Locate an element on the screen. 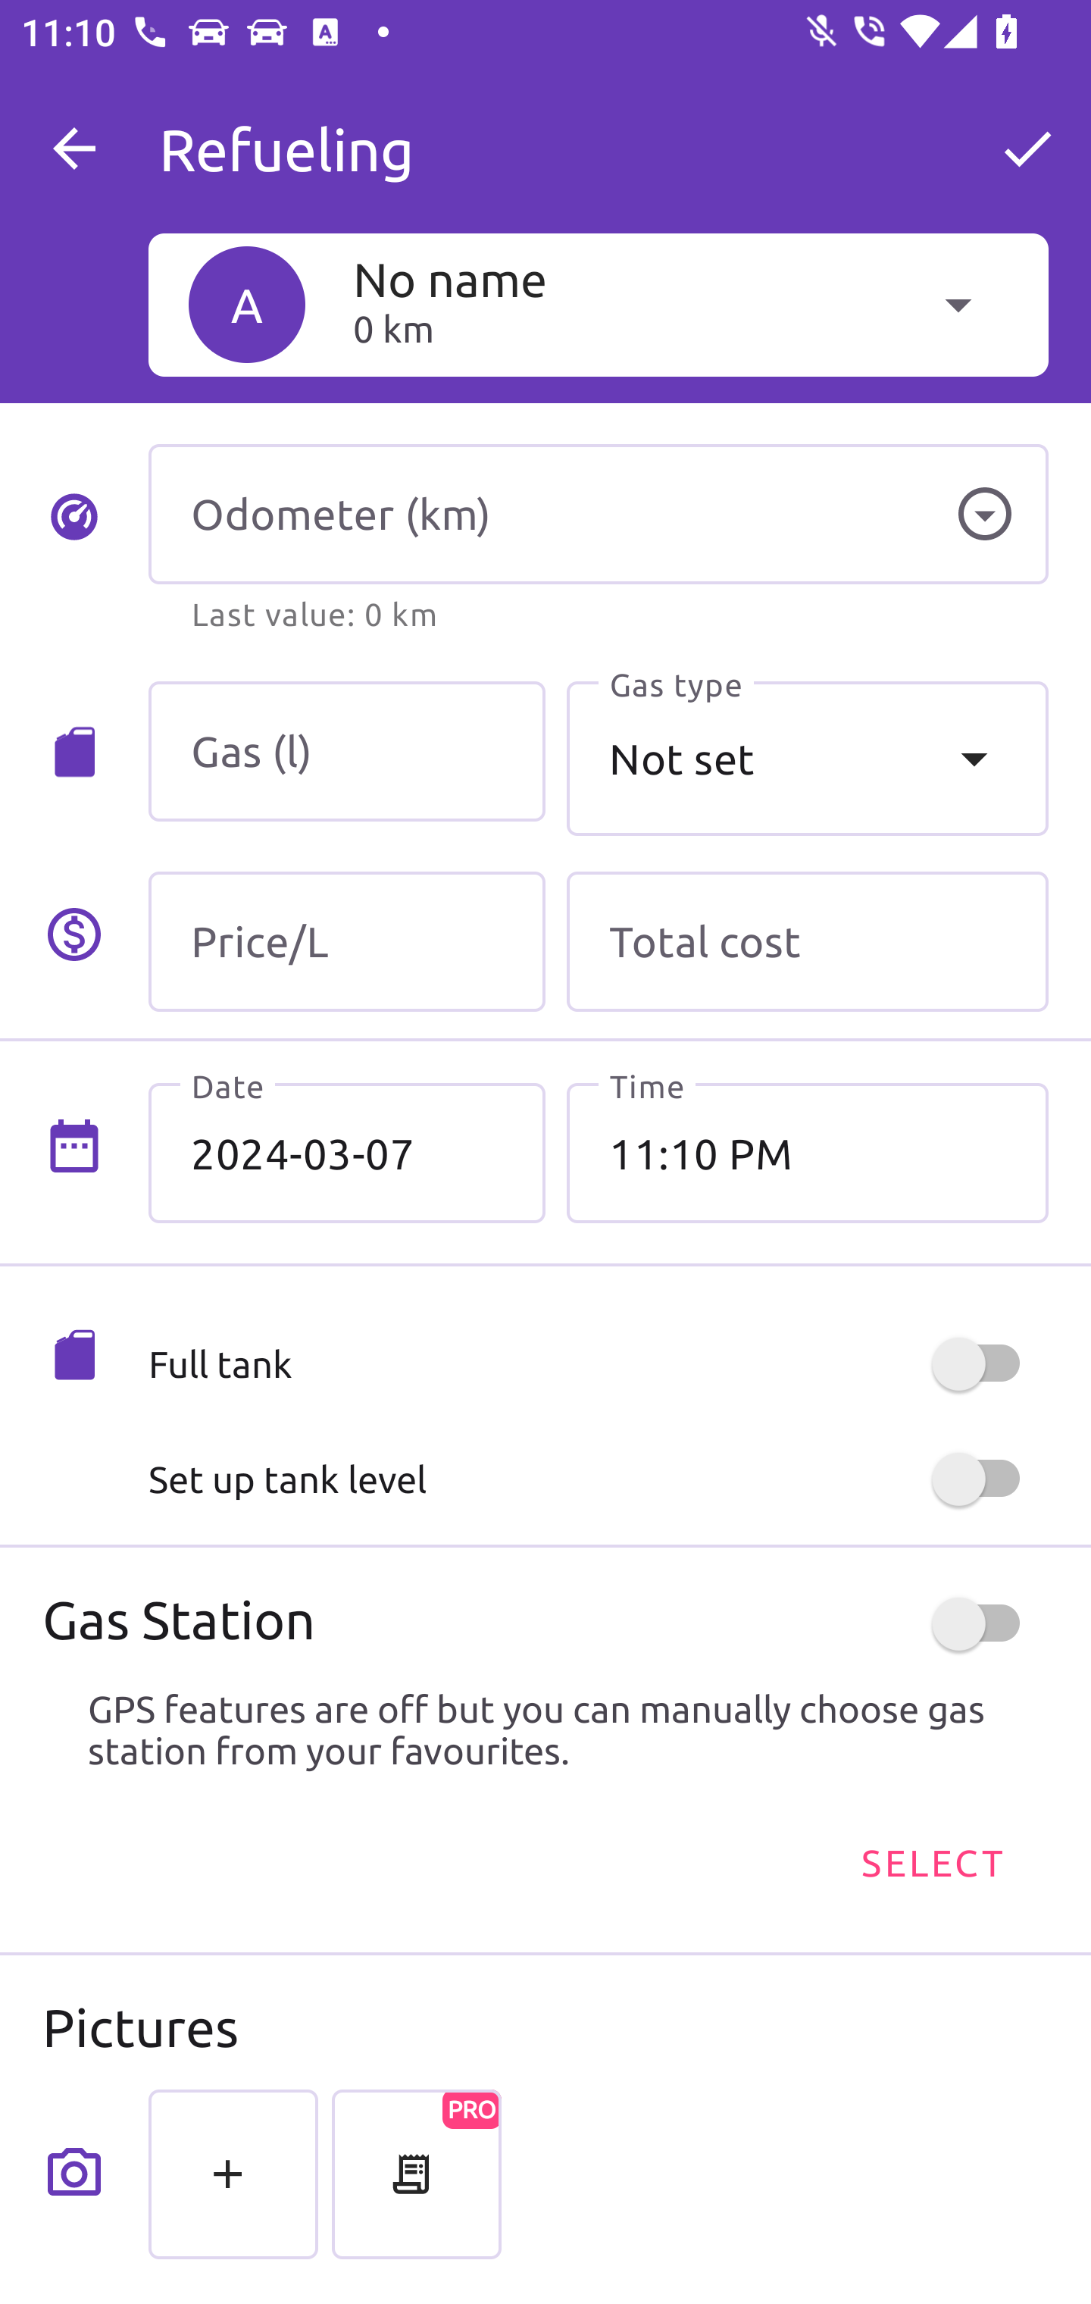 This screenshot has height=2304, width=1091. Not set is located at coordinates (807, 759).